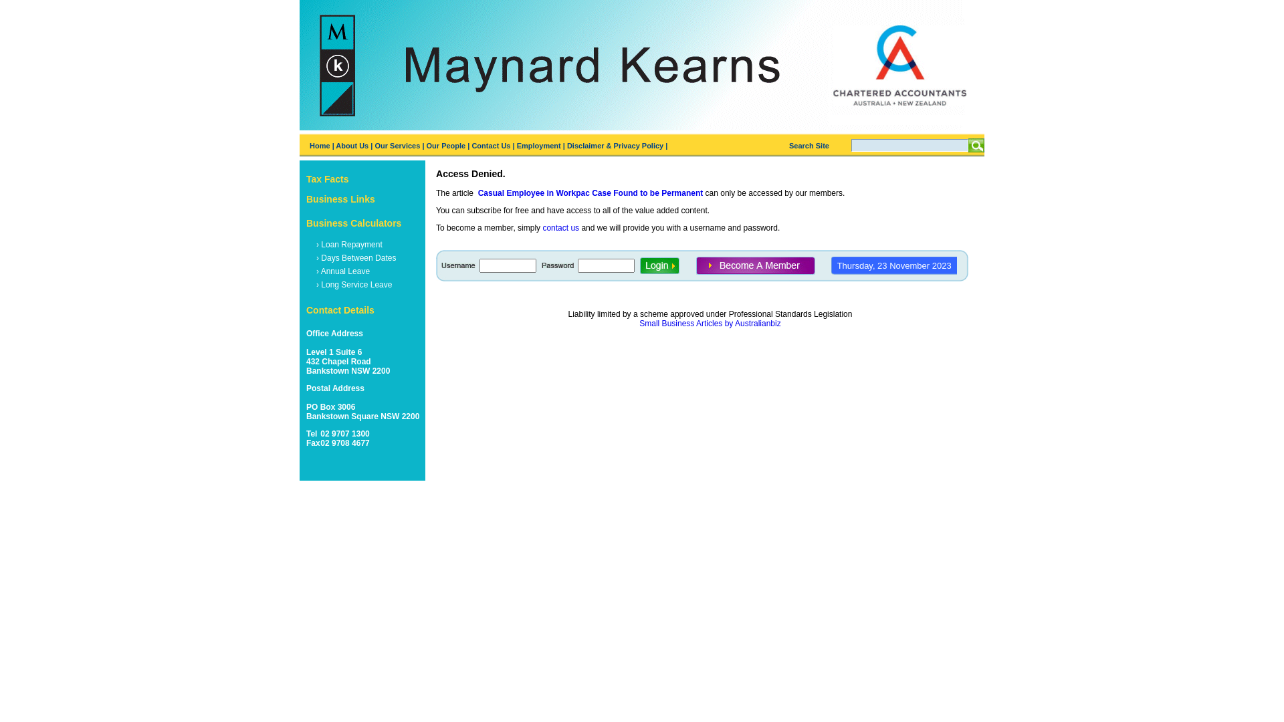 This screenshot has height=722, width=1284. Describe the element at coordinates (447, 146) in the screenshot. I see `Our People` at that location.